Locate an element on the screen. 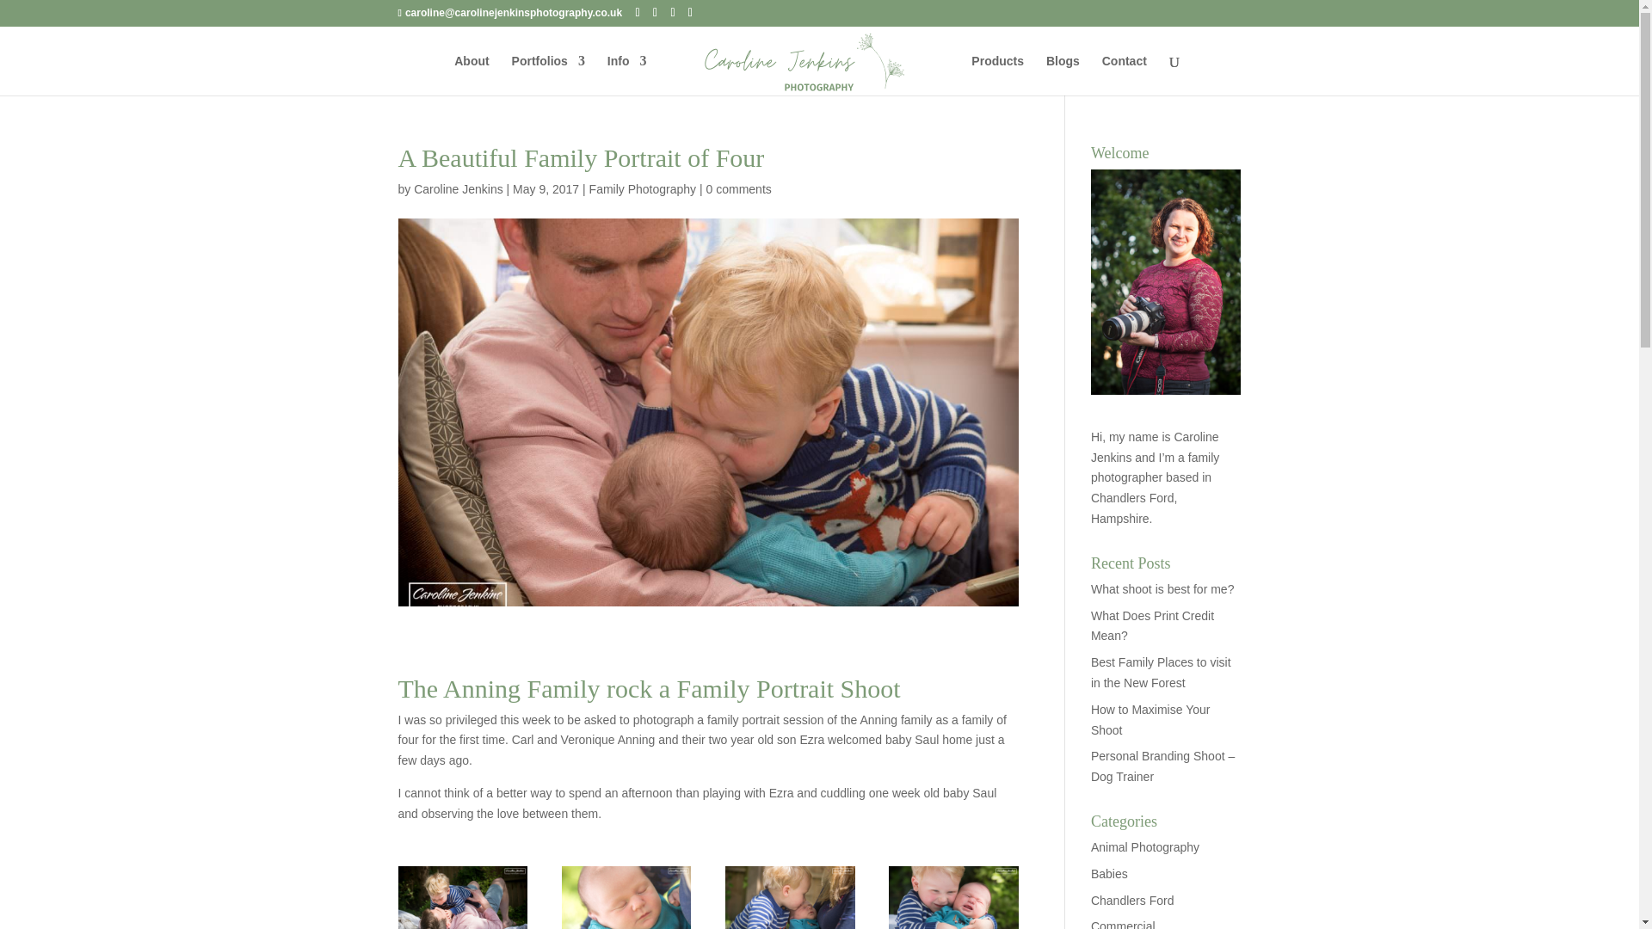  Portfolios is located at coordinates (548, 75).